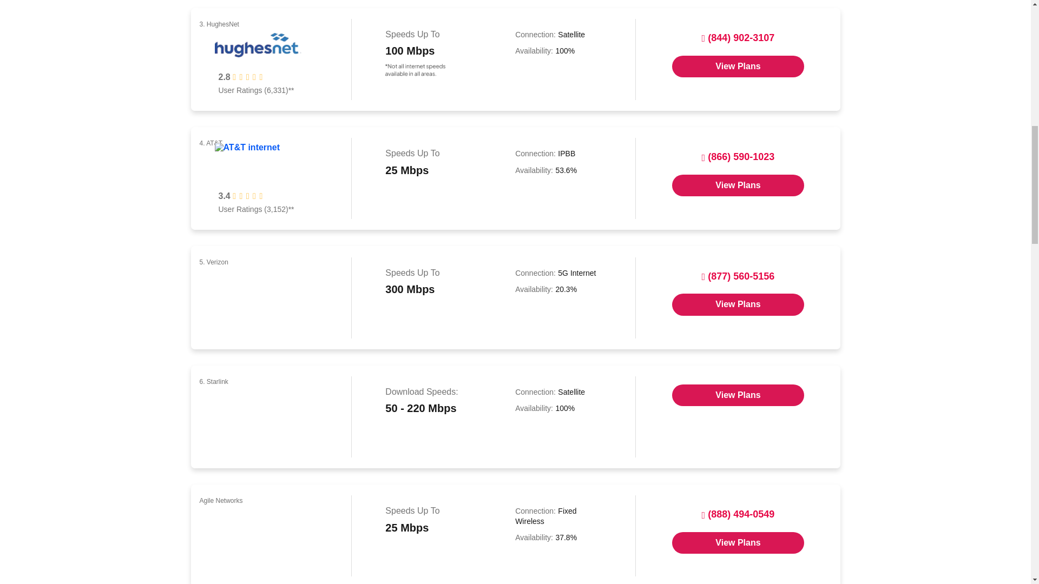 This screenshot has height=584, width=1039. I want to click on Opens in a new window, so click(738, 66).